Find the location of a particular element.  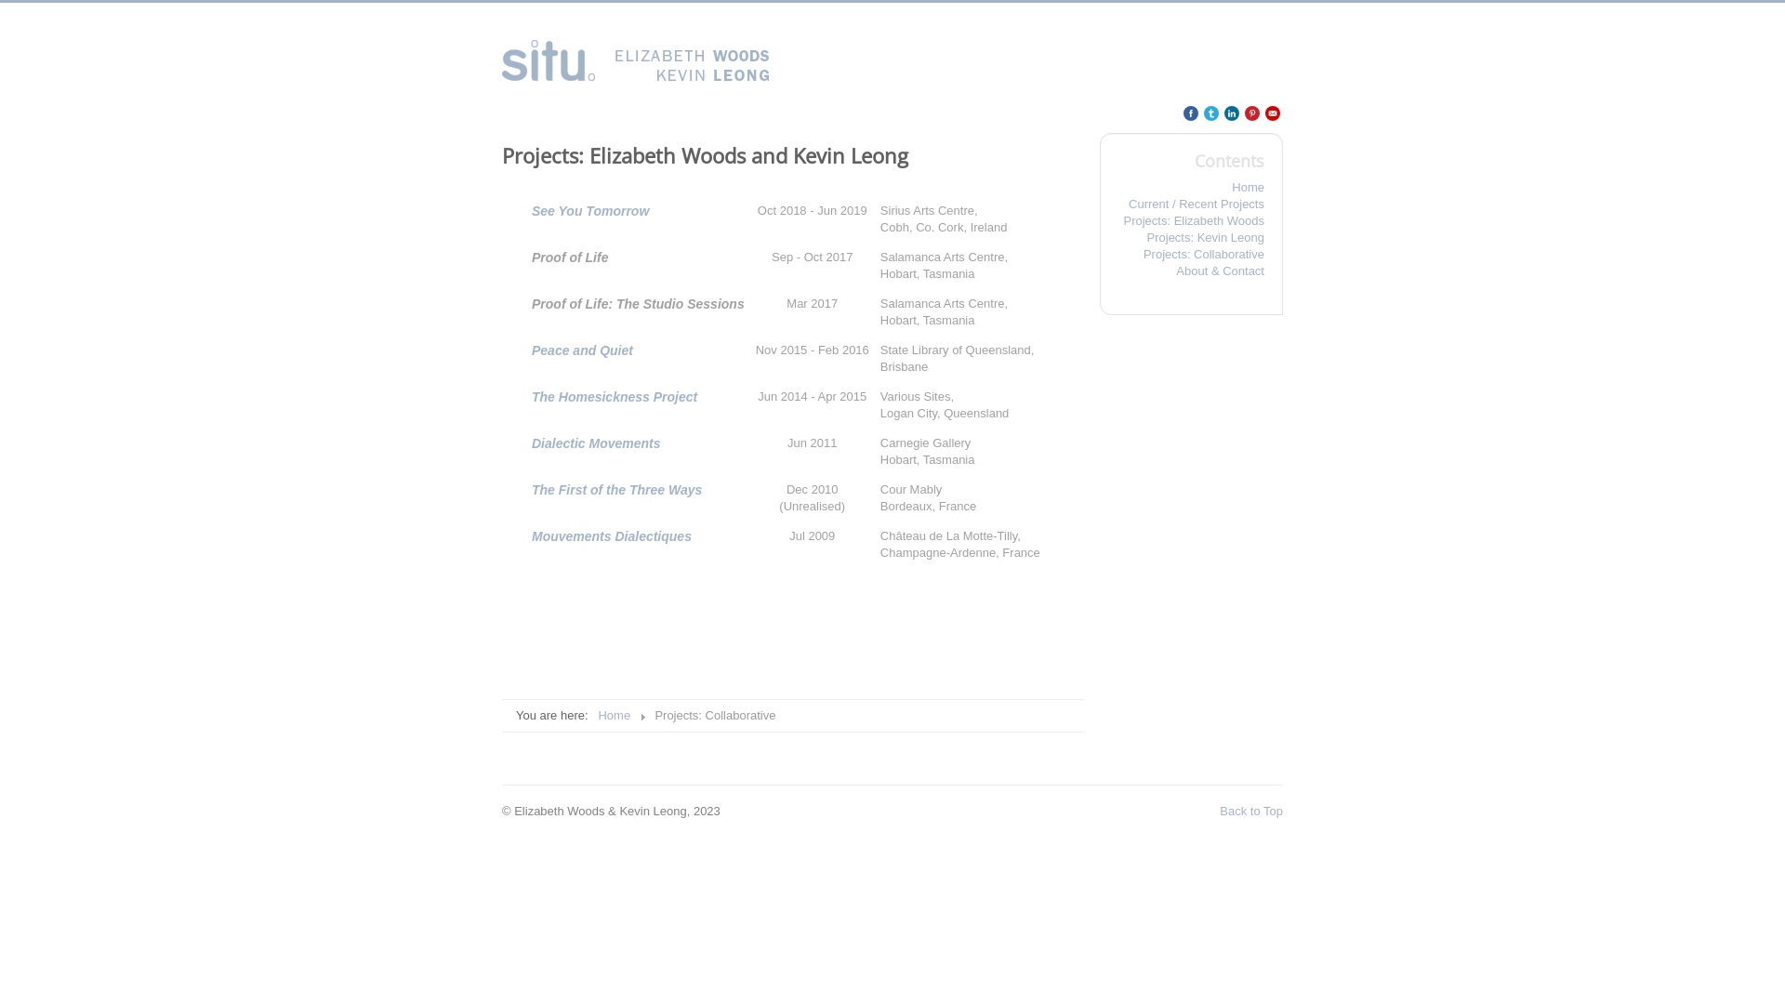

Back to Top is located at coordinates (1251, 811).